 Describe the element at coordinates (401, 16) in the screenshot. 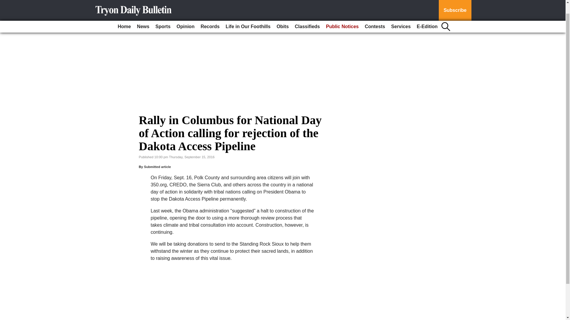

I see `Services` at that location.